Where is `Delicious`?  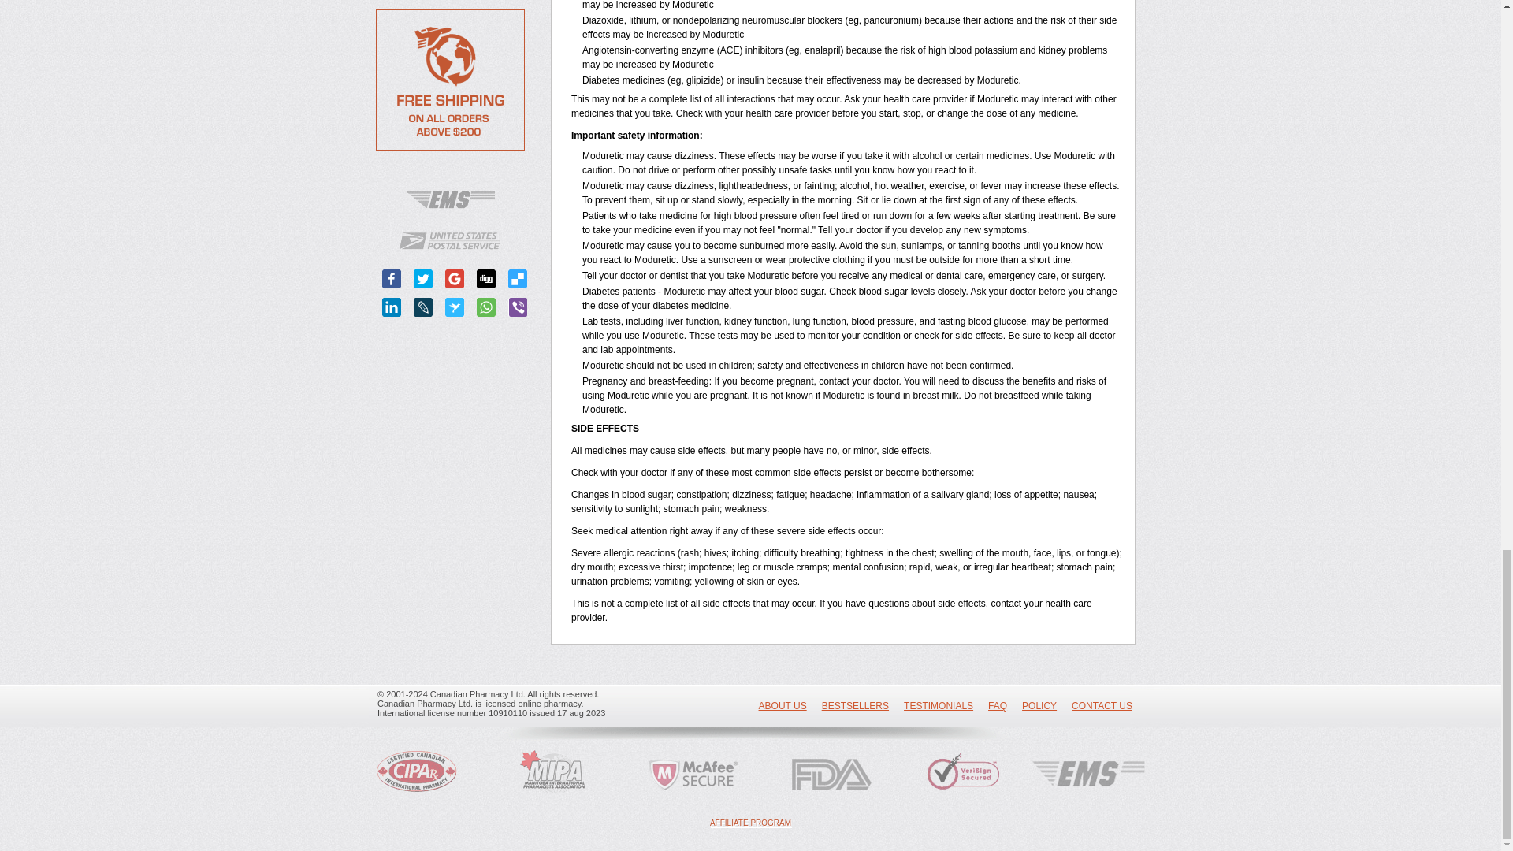
Delicious is located at coordinates (517, 279).